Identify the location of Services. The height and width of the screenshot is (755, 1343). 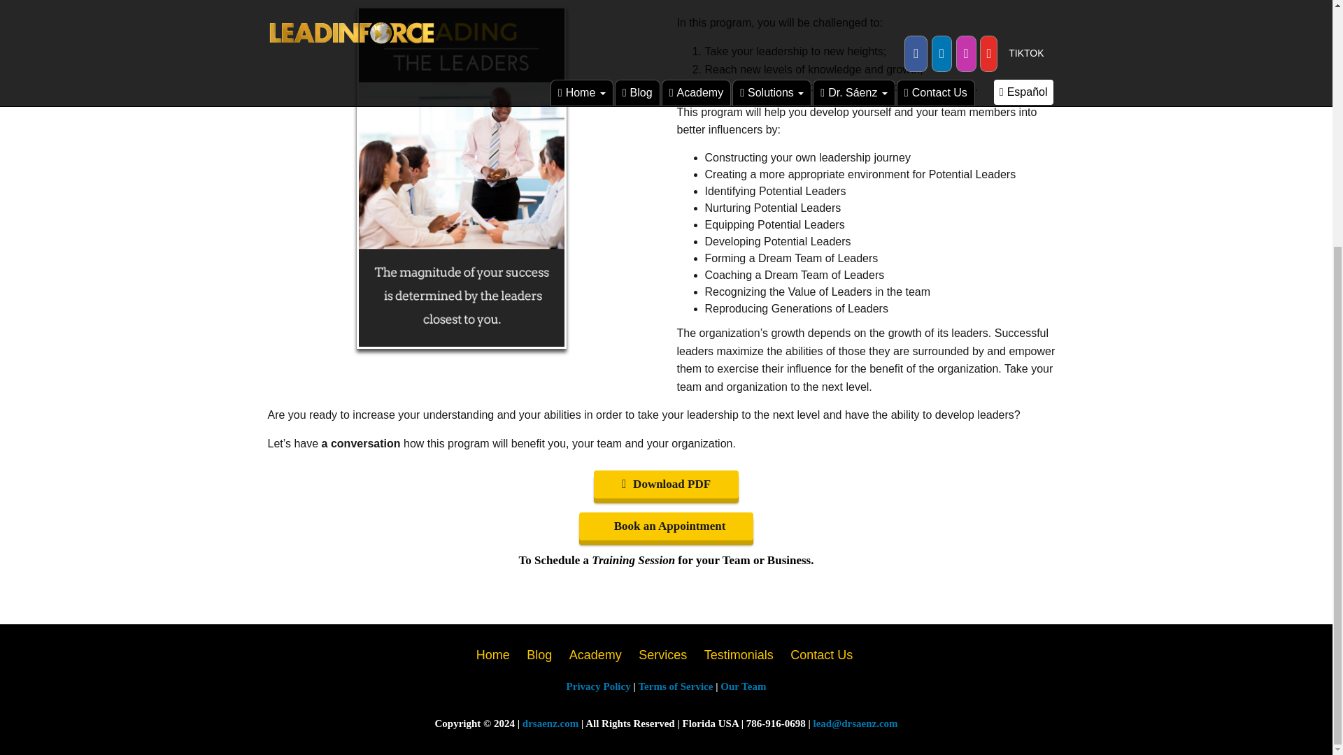
(662, 654).